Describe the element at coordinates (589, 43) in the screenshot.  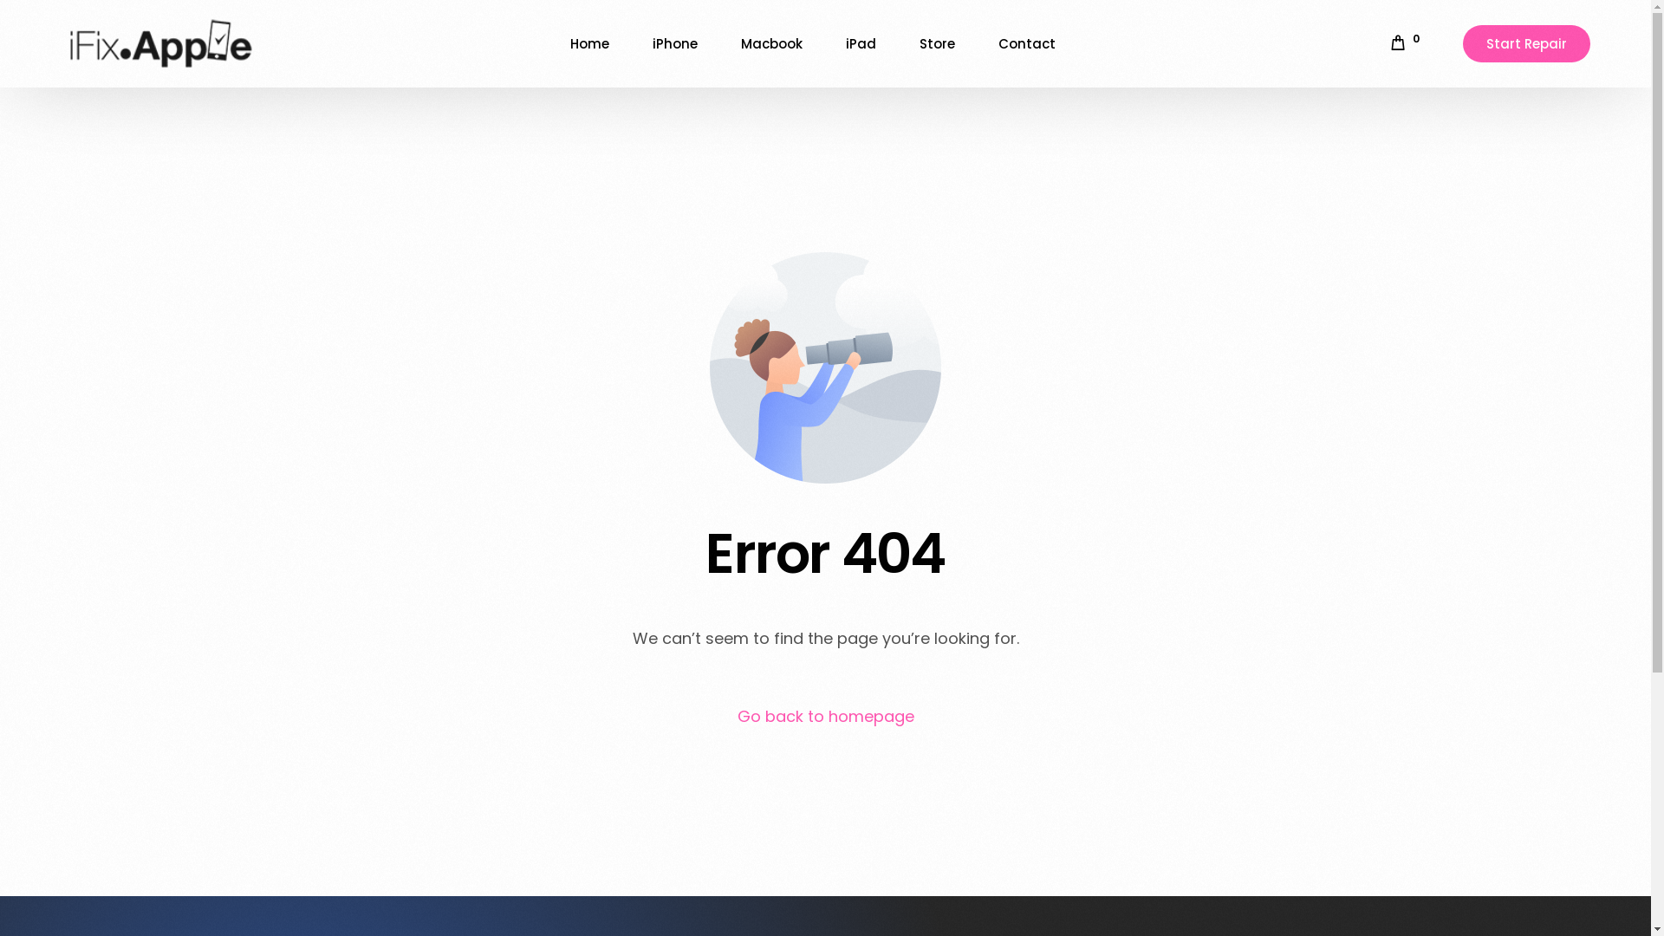
I see `Home` at that location.